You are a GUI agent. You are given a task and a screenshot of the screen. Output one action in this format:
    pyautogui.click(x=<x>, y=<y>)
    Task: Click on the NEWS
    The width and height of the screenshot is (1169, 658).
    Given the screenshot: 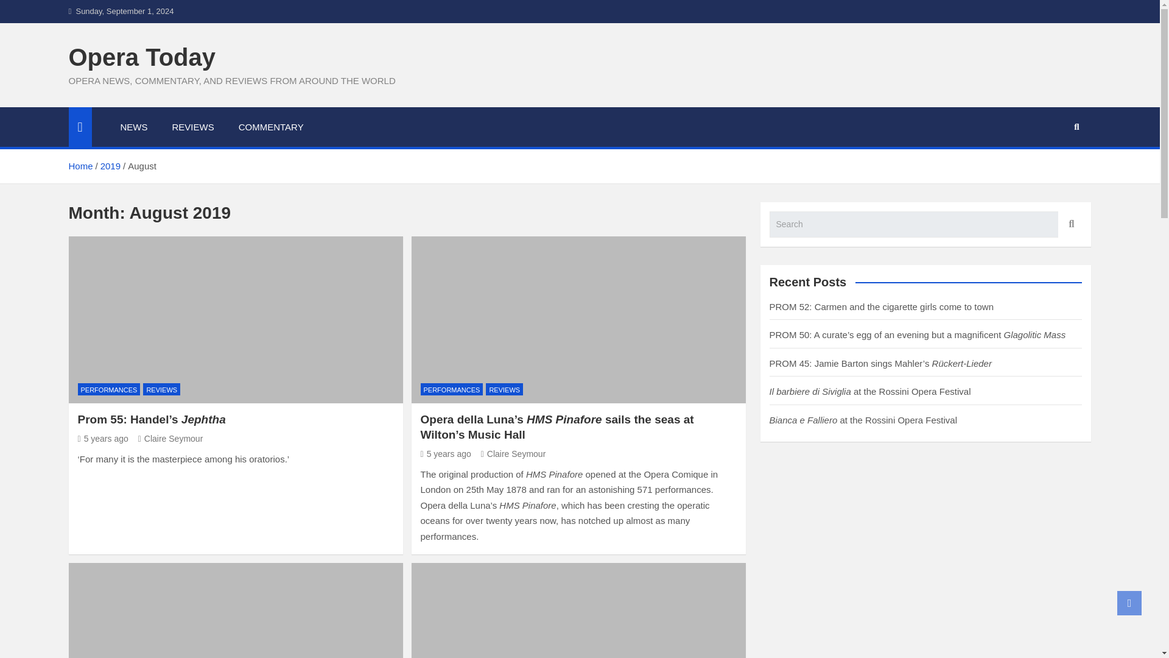 What is the action you would take?
    pyautogui.click(x=134, y=127)
    